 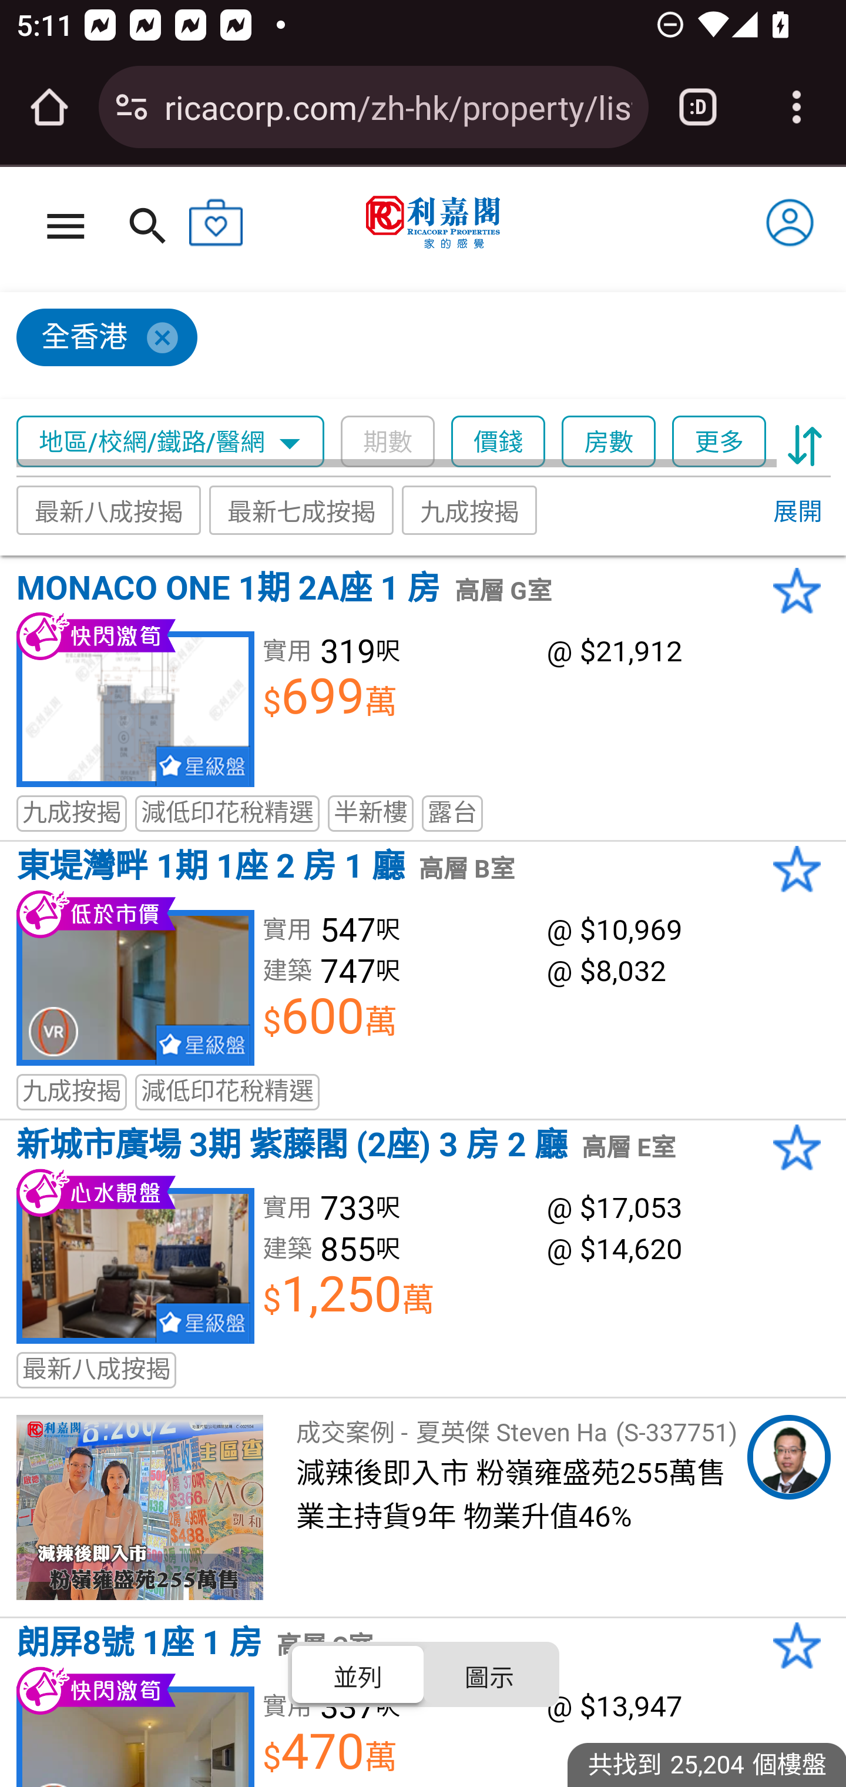 I want to click on Customize and control Google Chrome, so click(x=797, y=107).